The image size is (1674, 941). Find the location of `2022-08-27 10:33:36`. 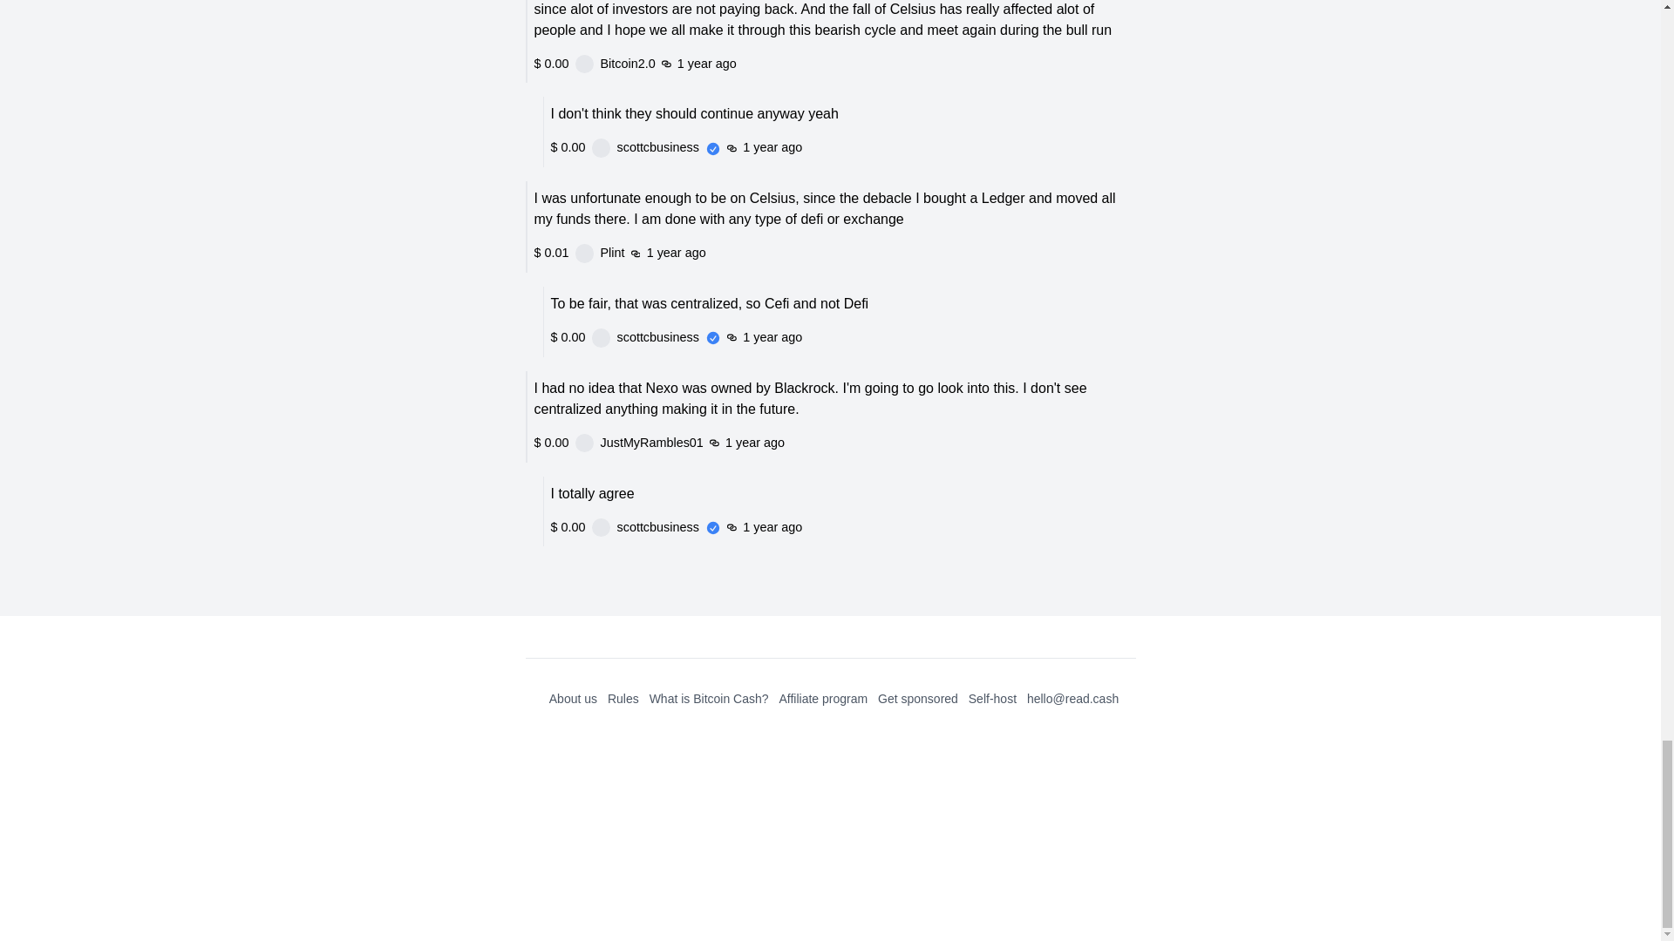

2022-08-27 10:33:36 is located at coordinates (799, 31).